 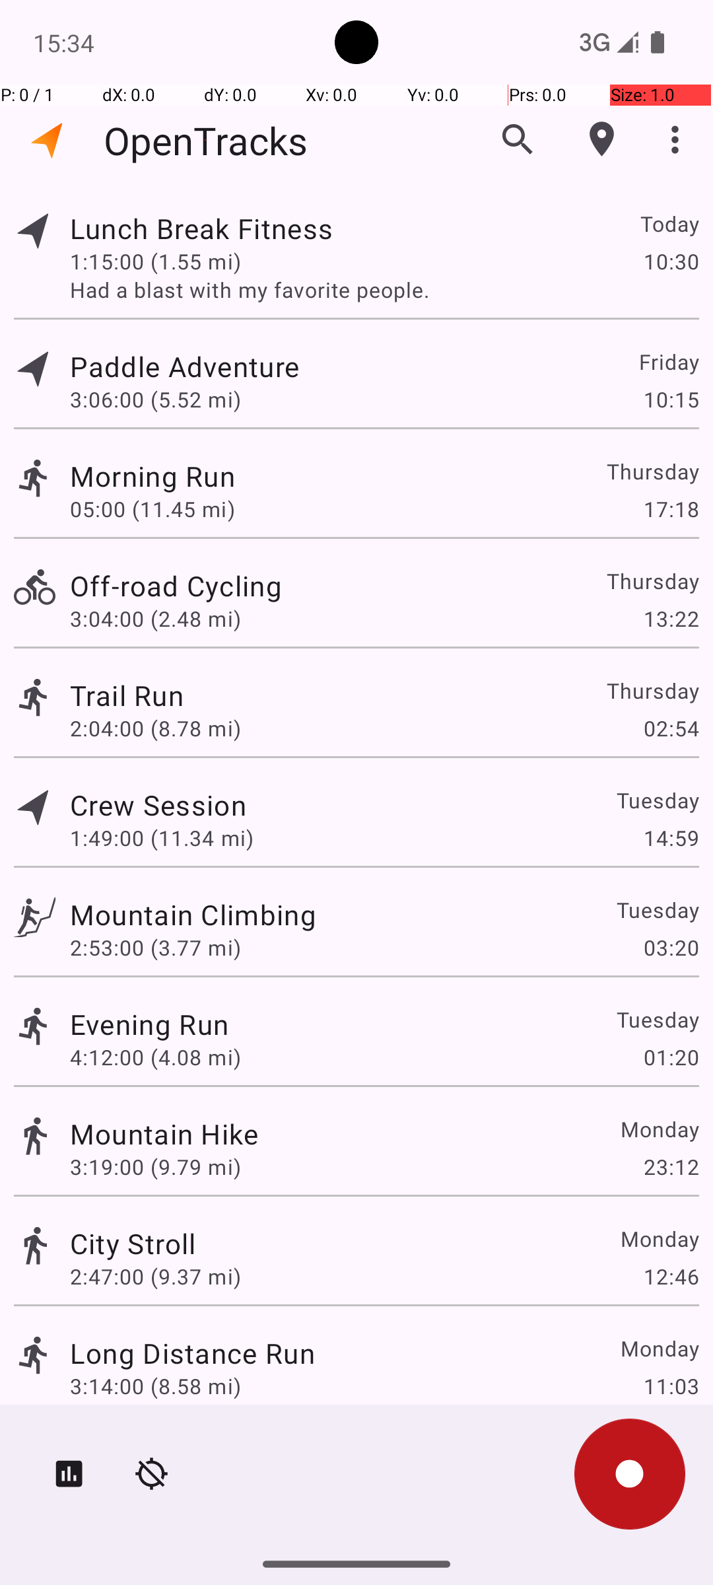 I want to click on Had a blast with my favorite people., so click(x=384, y=289).